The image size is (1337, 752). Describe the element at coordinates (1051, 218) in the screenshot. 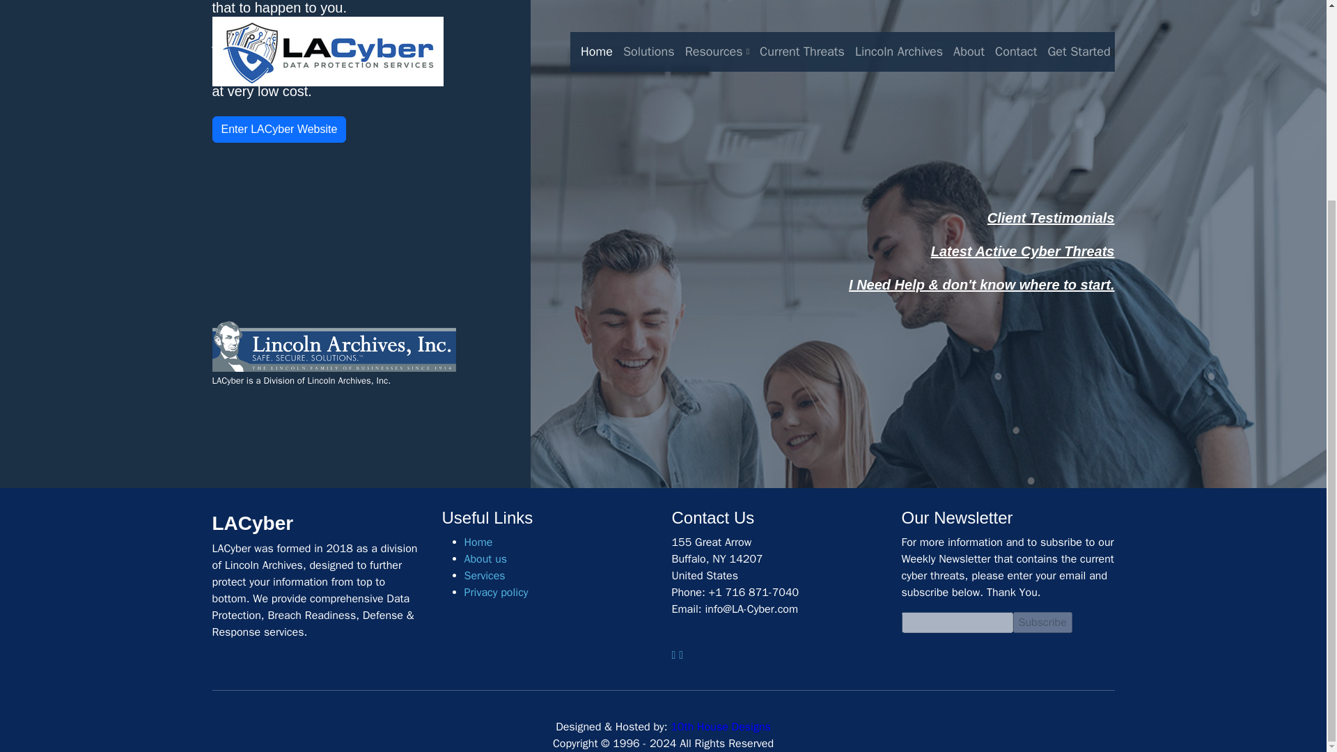

I see `Client Testimonials` at that location.